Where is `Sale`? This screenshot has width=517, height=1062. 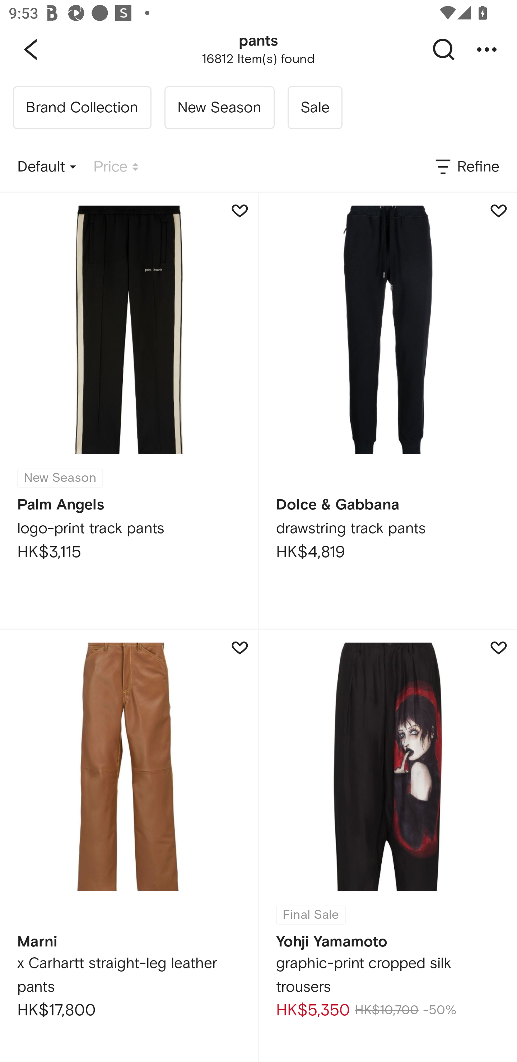 Sale is located at coordinates (315, 108).